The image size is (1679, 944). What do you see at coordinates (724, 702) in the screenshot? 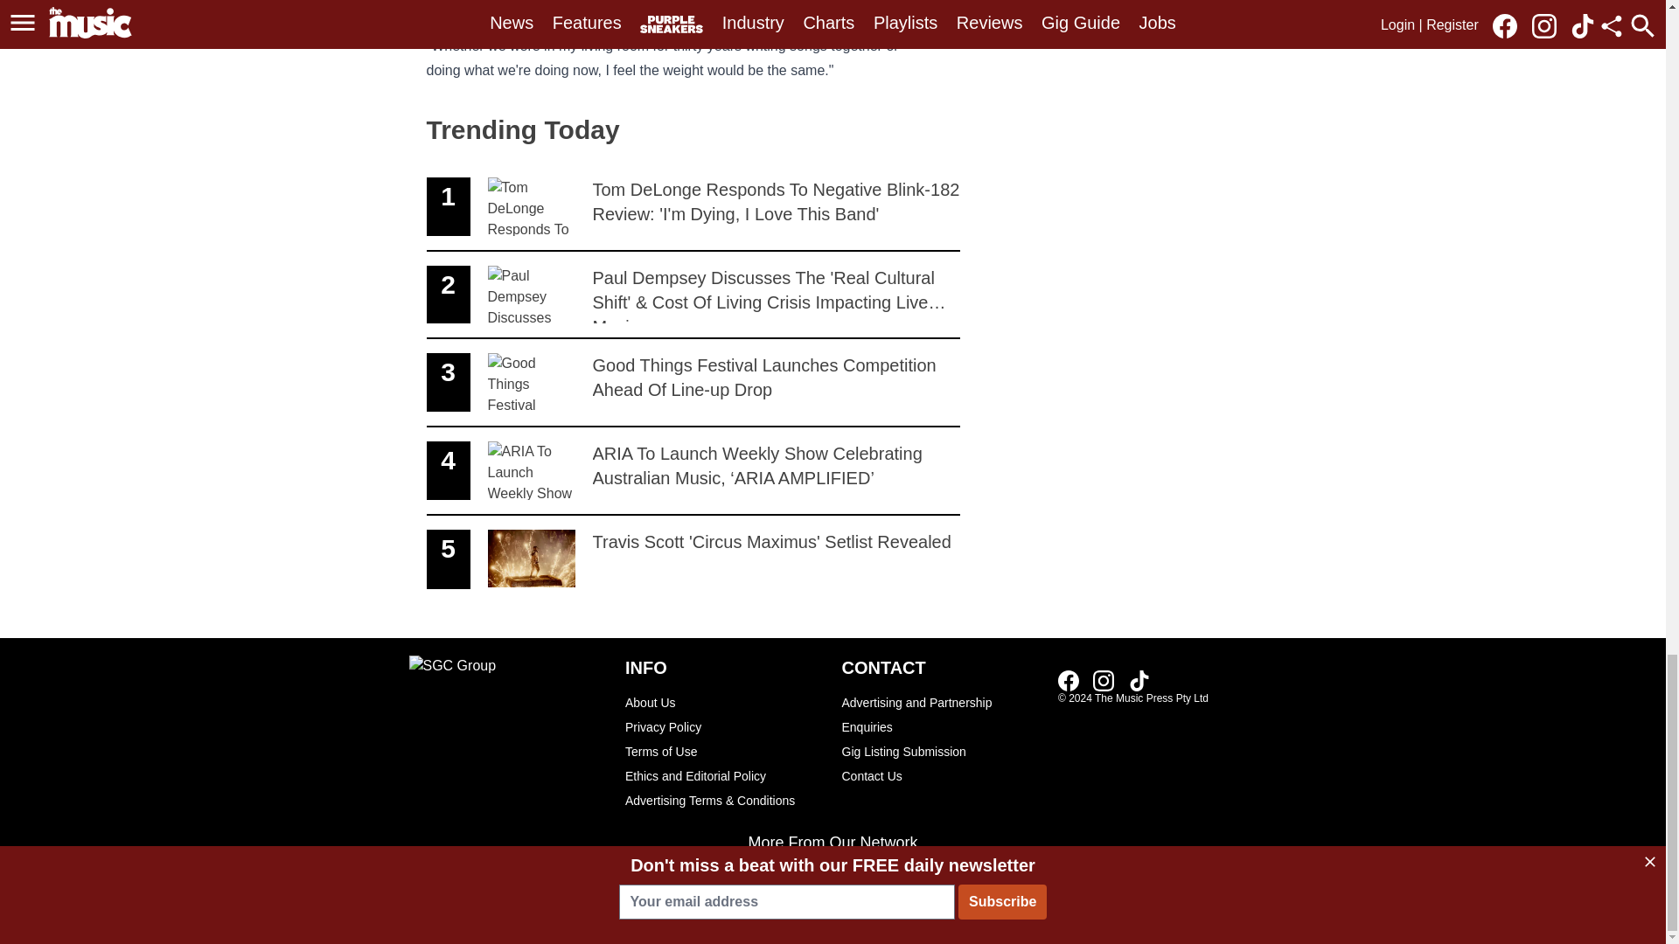
I see `About Us` at bounding box center [724, 702].